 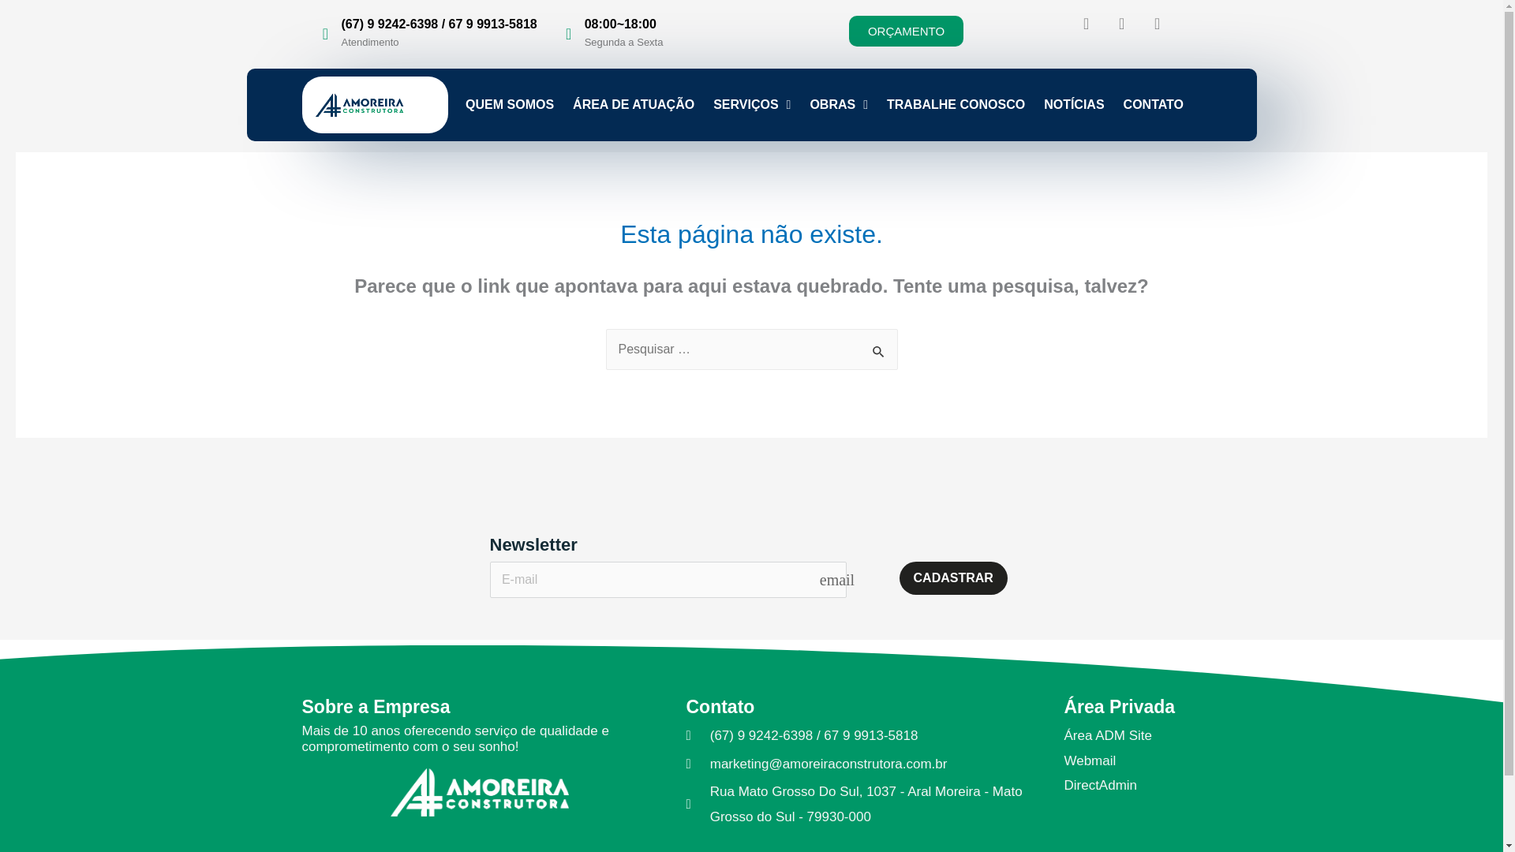 What do you see at coordinates (838, 104) in the screenshot?
I see `OBRAS` at bounding box center [838, 104].